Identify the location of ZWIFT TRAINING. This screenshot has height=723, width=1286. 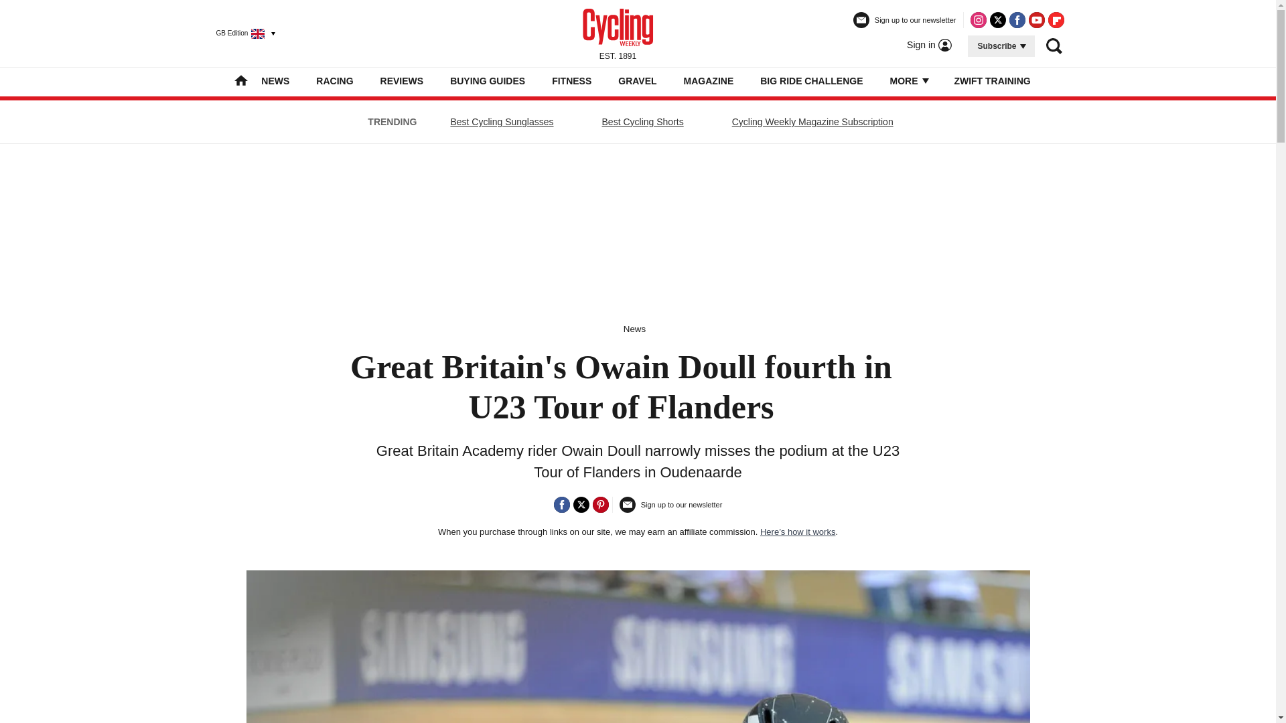
(991, 80).